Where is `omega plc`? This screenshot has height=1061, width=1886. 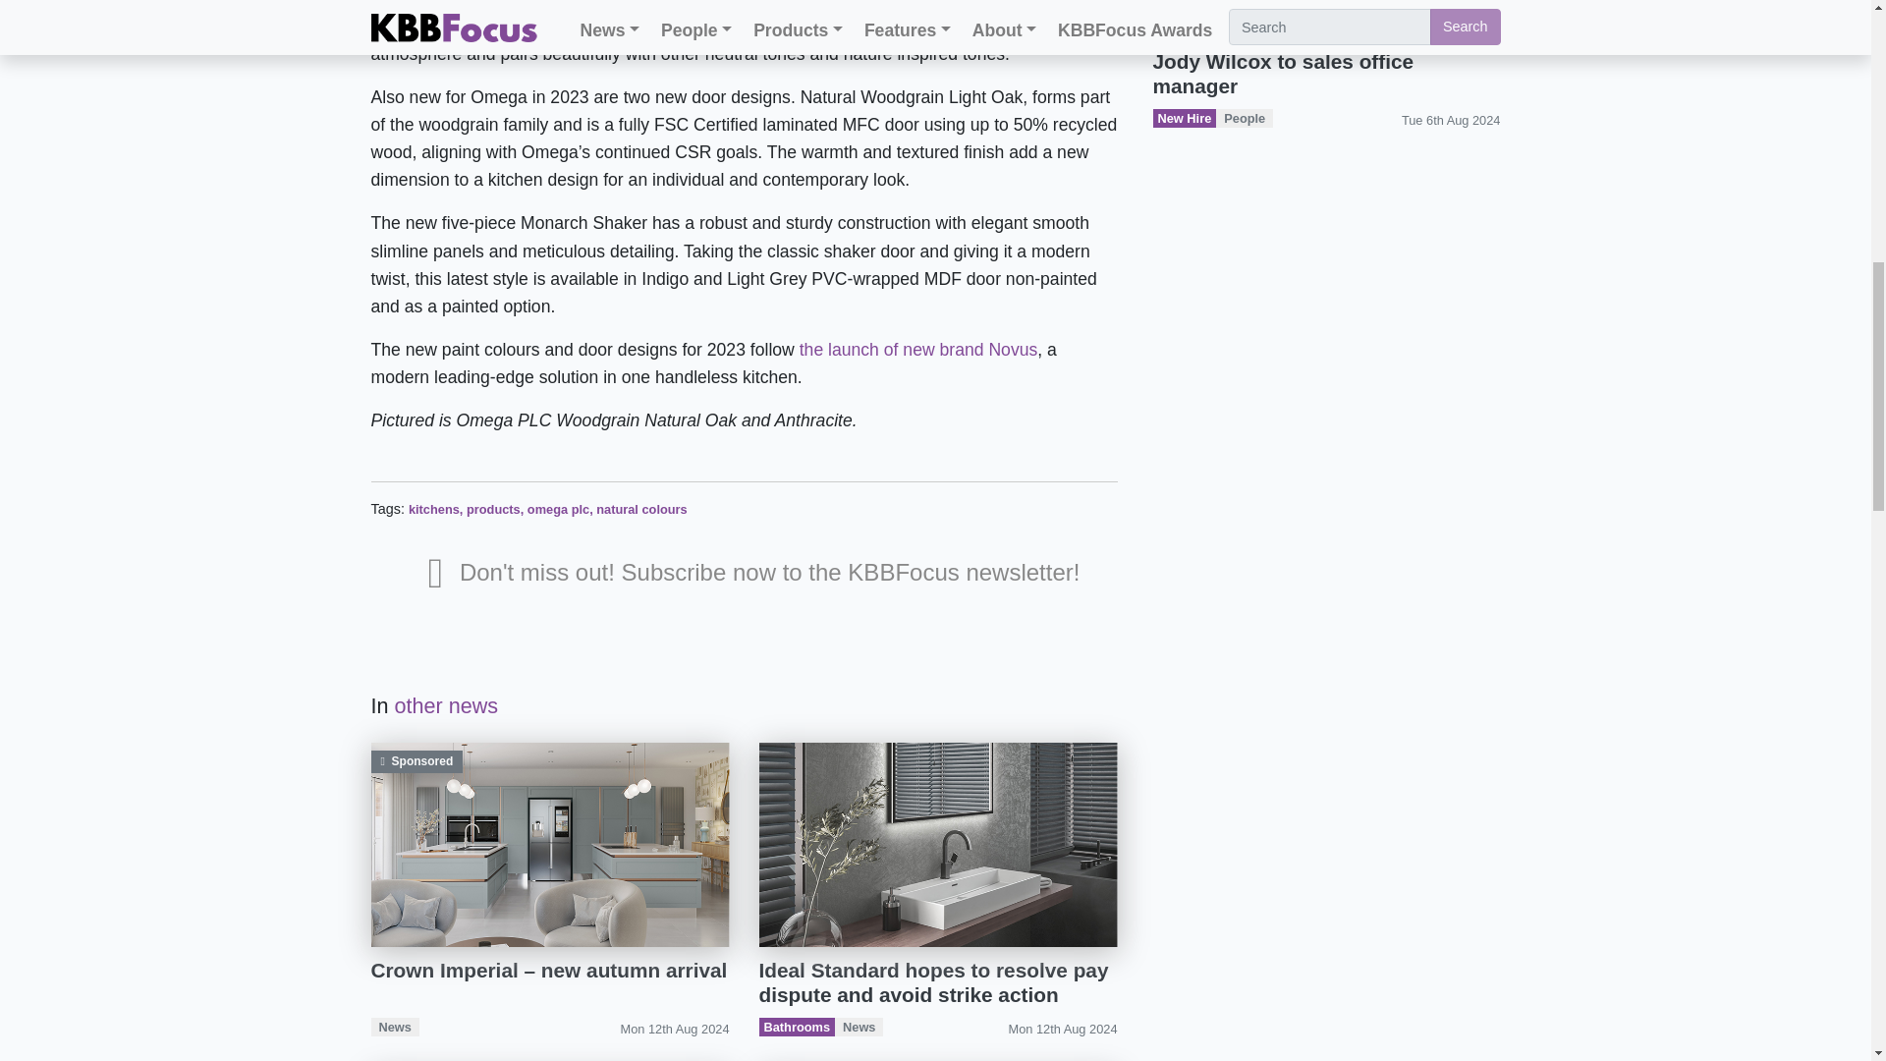
omega plc is located at coordinates (558, 509).